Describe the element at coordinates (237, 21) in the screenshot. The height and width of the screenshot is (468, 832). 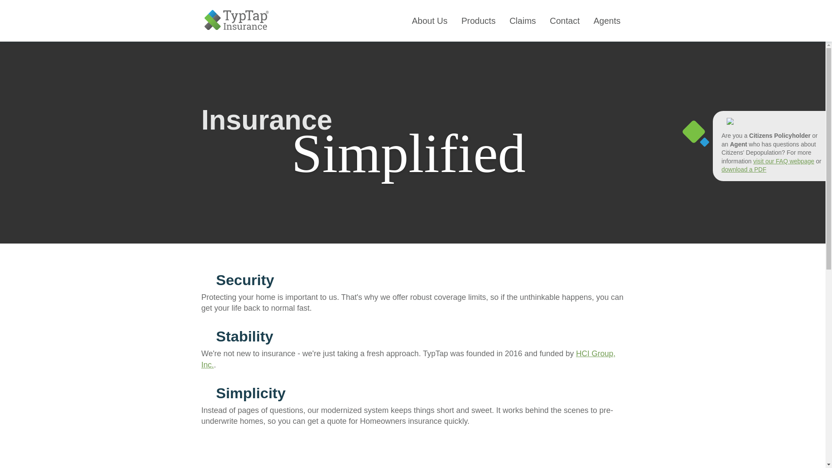
I see `TypTap Insurance` at that location.